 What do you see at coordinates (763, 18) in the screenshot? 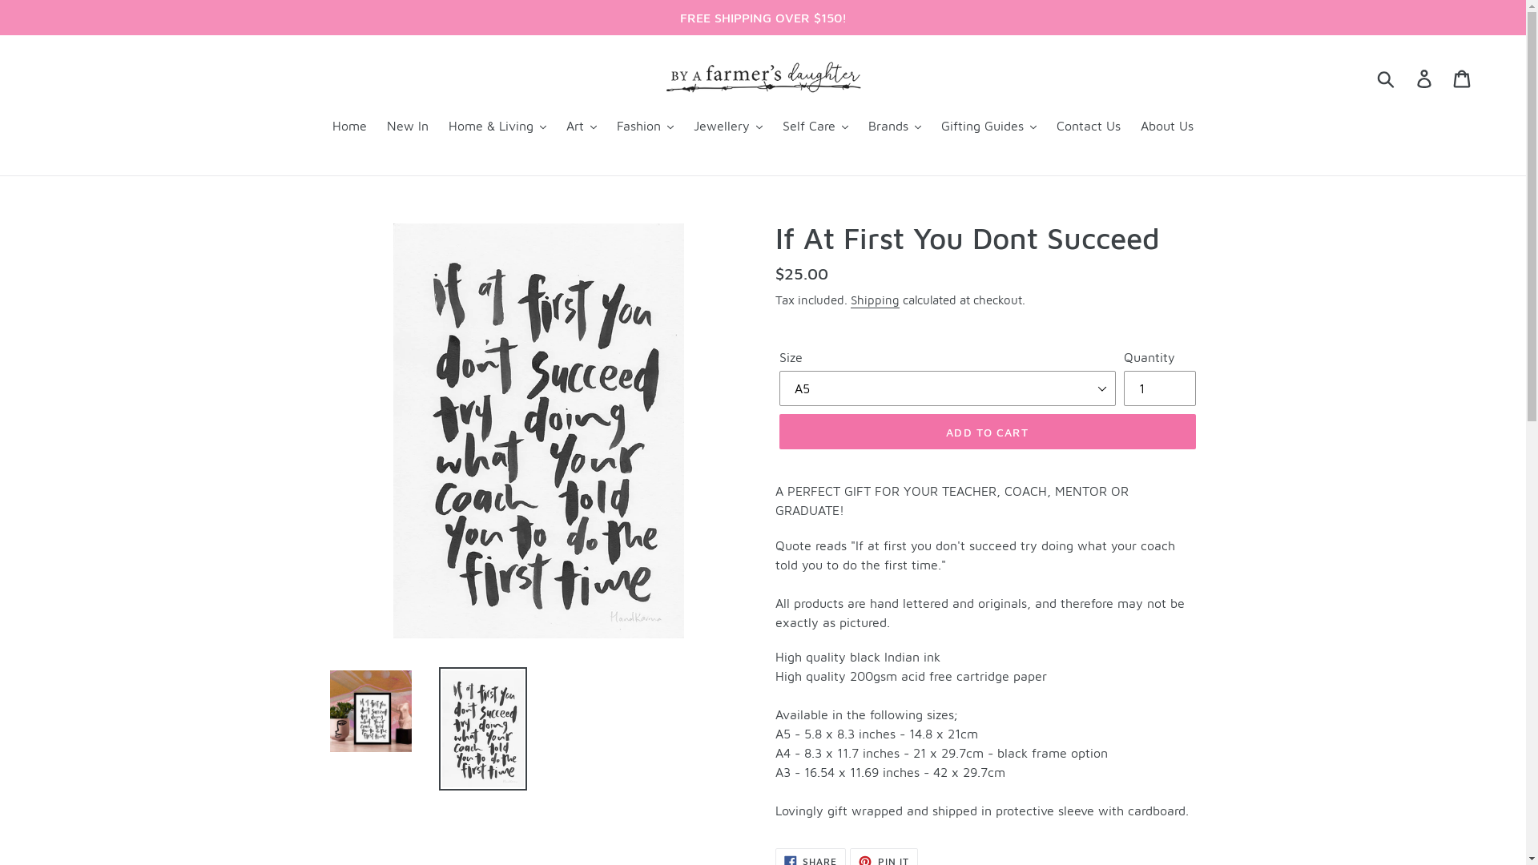
I see `FREE SHIPPING OVER $150!` at bounding box center [763, 18].